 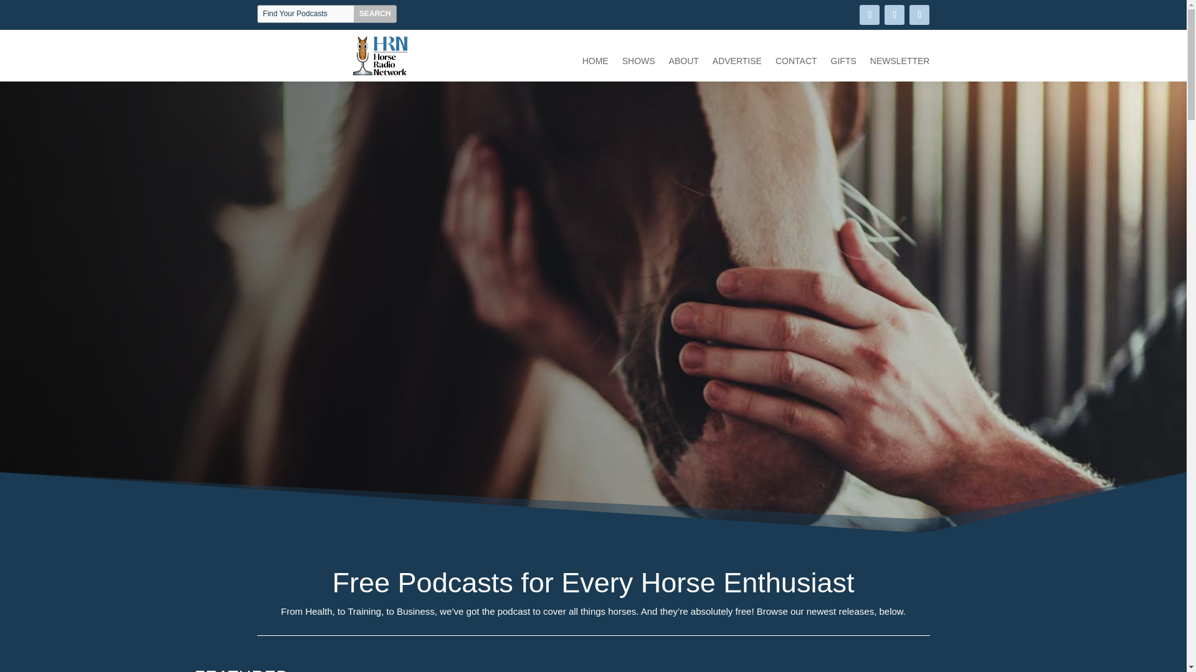 What do you see at coordinates (638, 63) in the screenshot?
I see `SHOWS` at bounding box center [638, 63].